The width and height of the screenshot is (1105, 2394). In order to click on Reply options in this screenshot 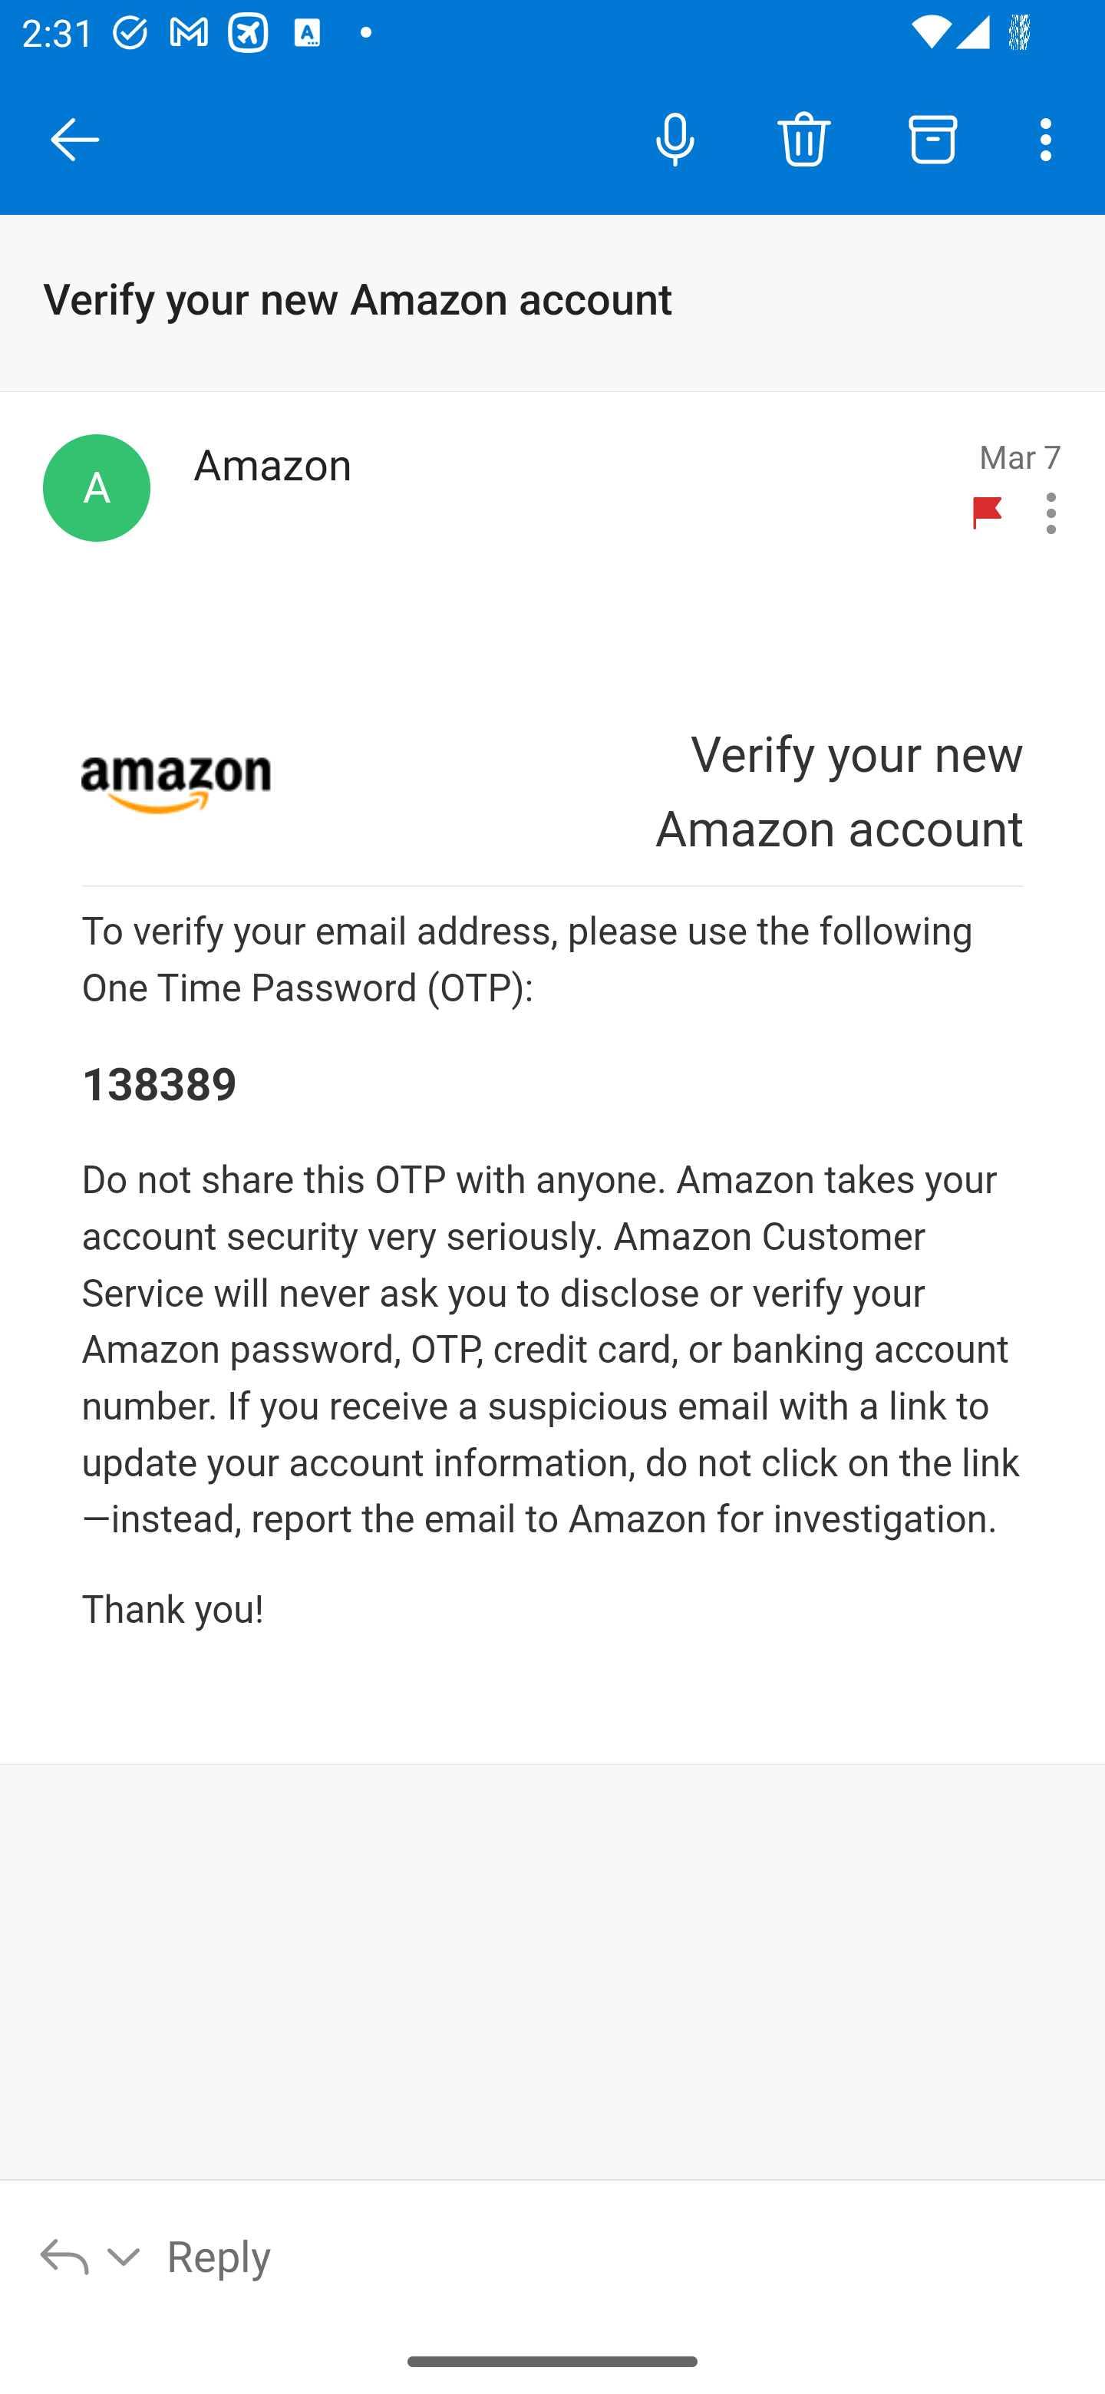, I will do `click(91, 2254)`.